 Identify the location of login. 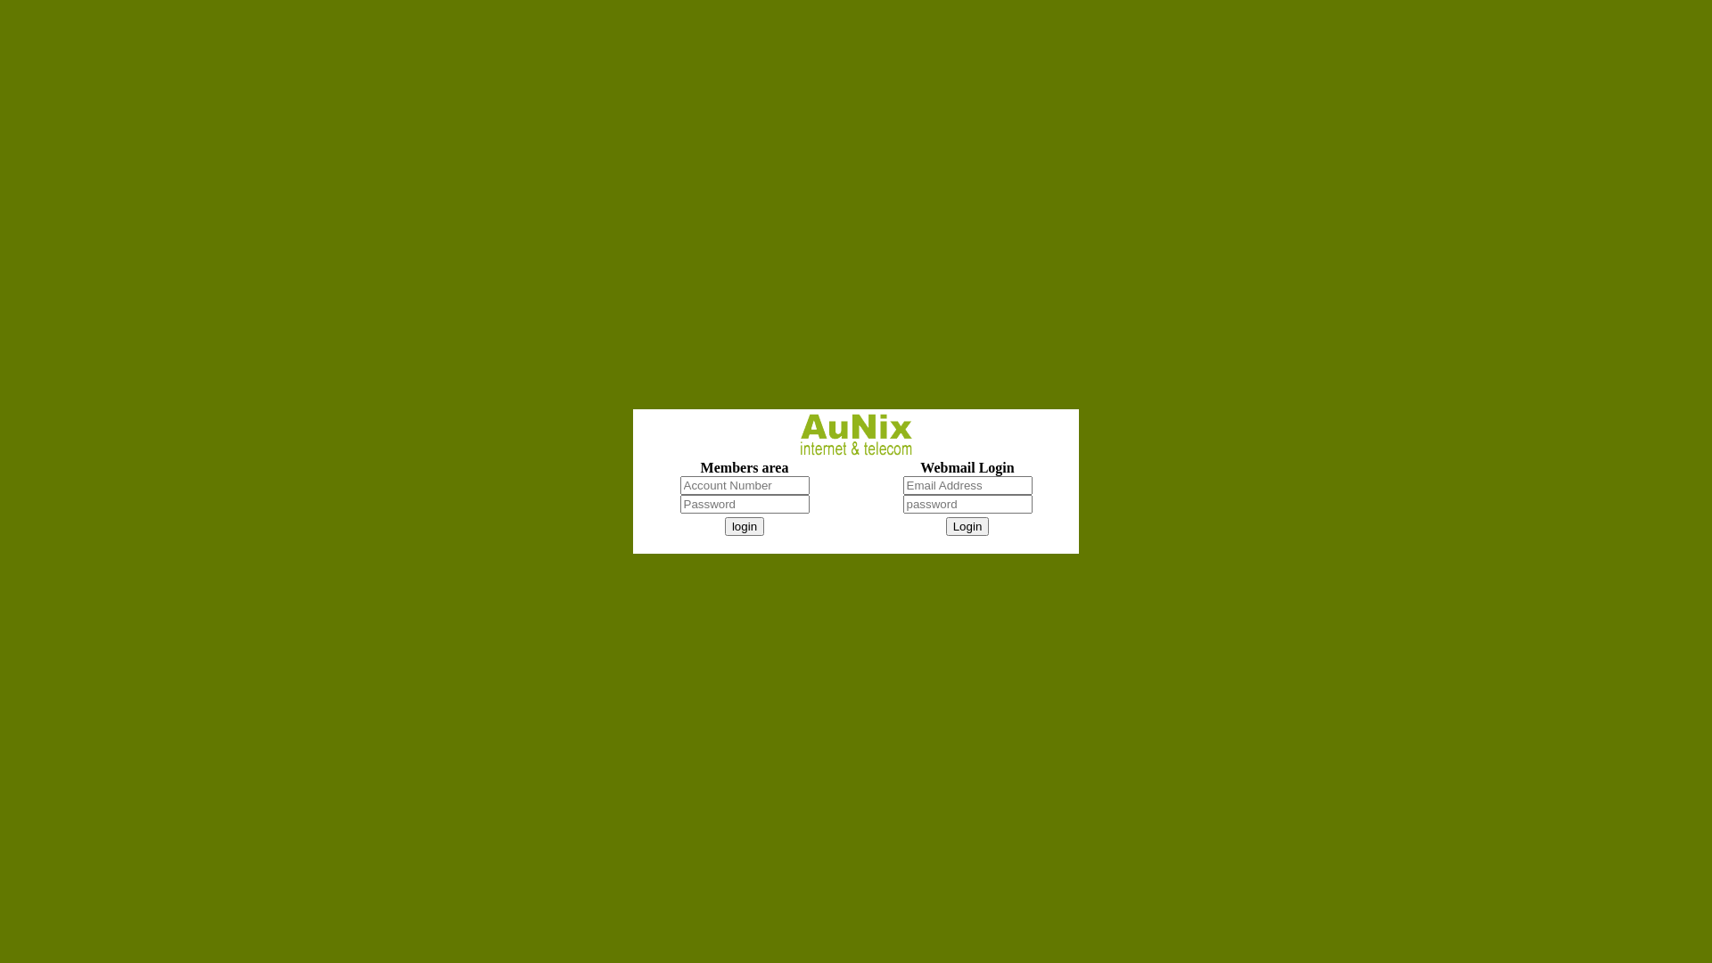
(745, 526).